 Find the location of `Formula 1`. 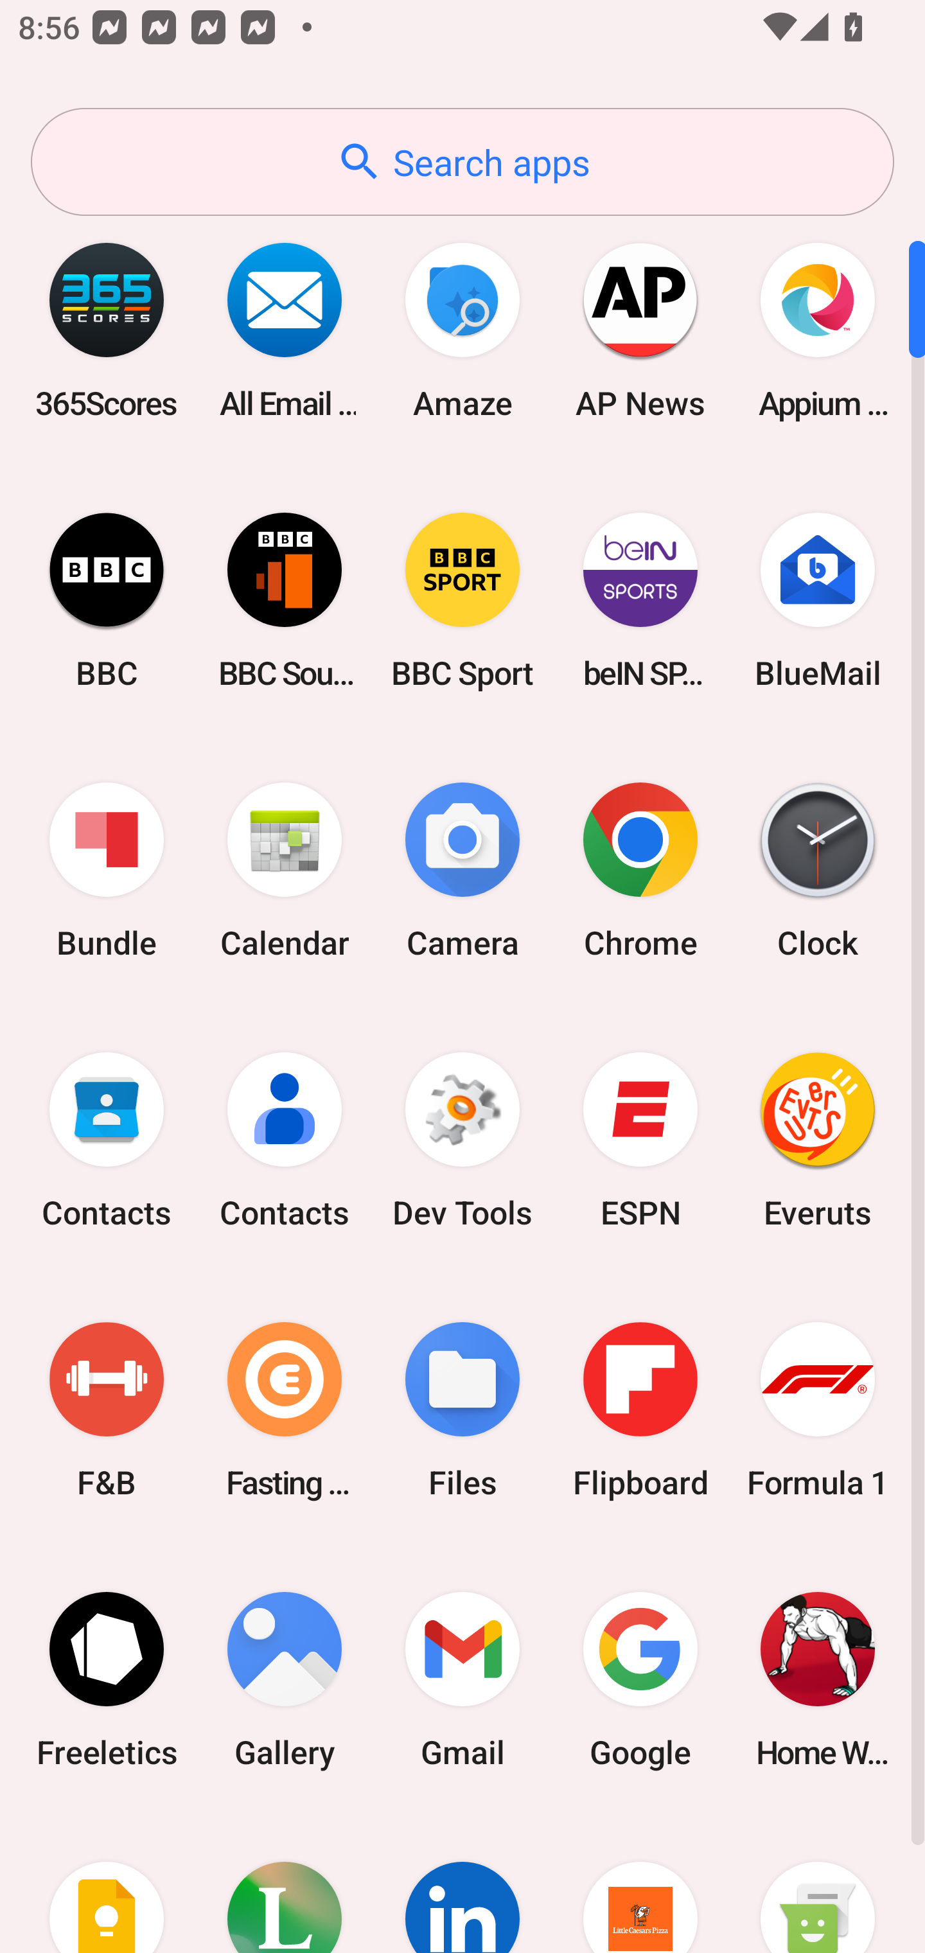

Formula 1 is located at coordinates (818, 1410).